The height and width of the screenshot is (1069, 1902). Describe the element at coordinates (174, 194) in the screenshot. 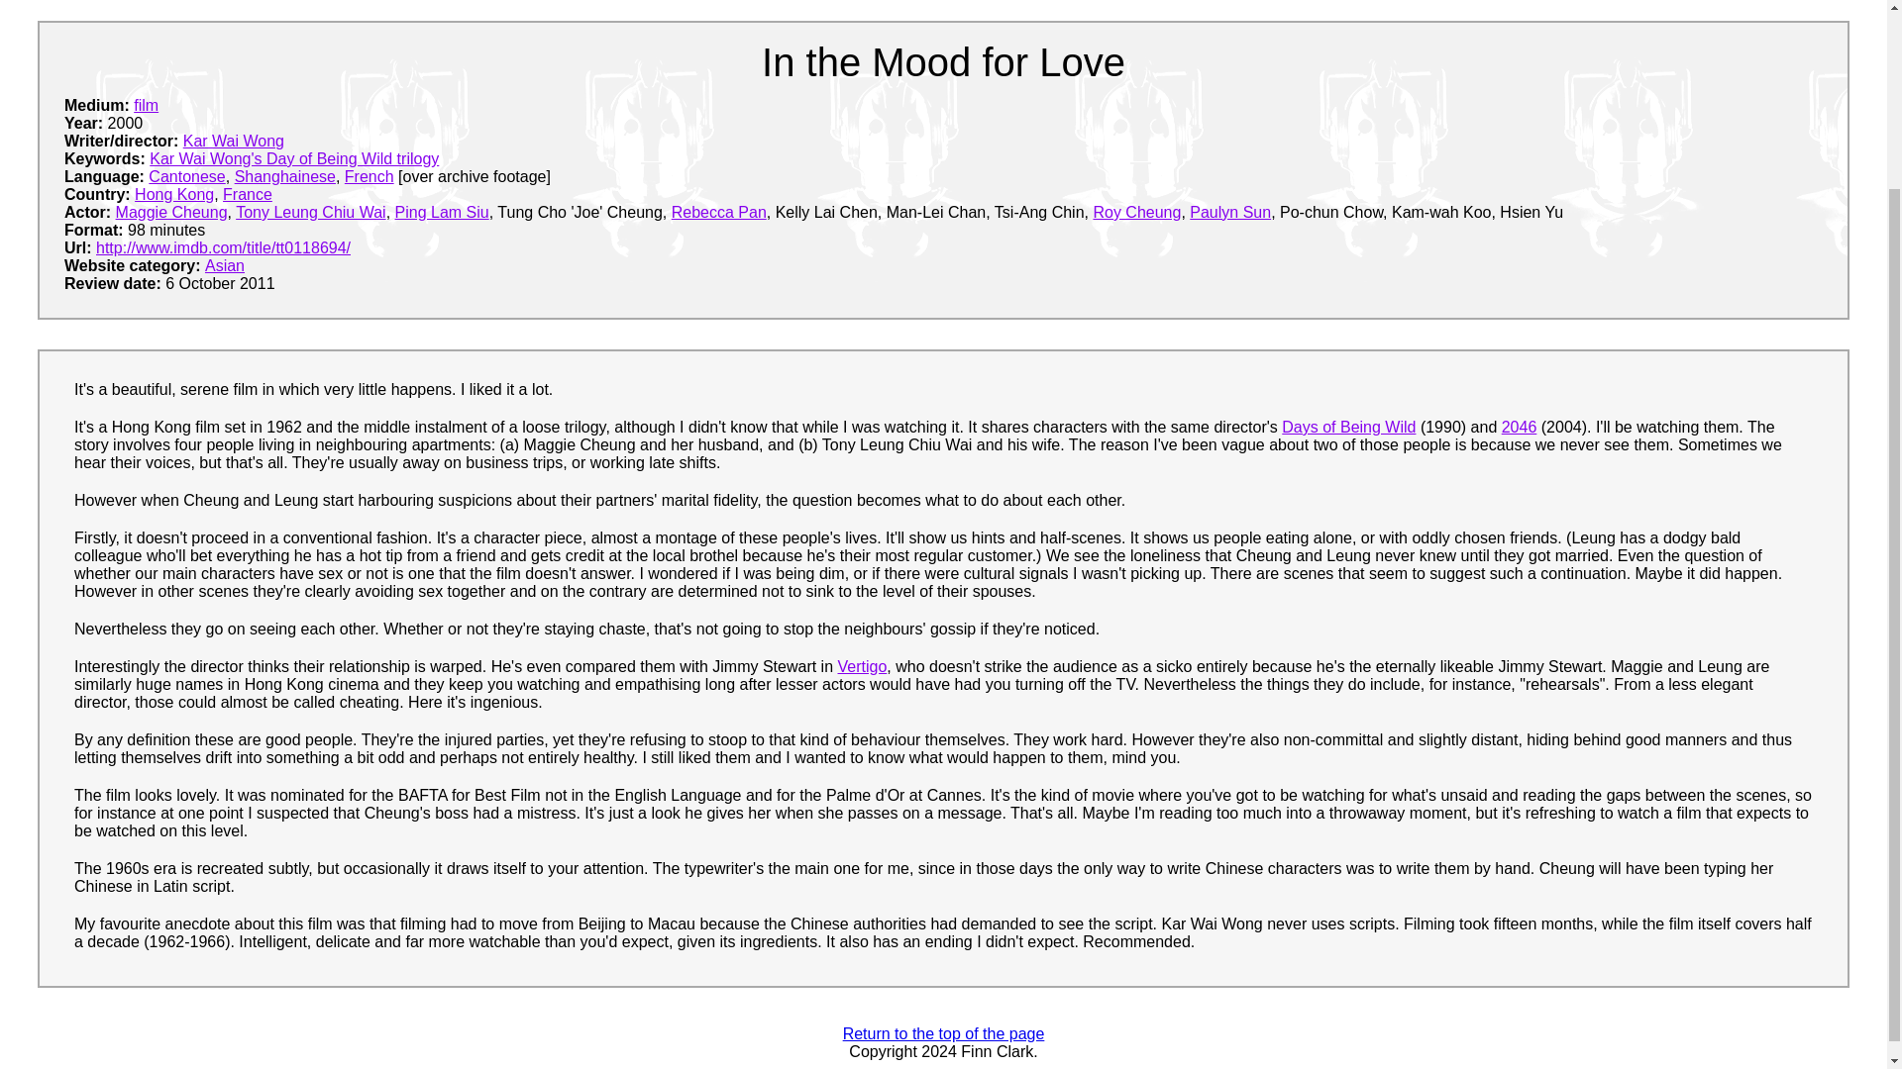

I see `Hong Kong` at that location.